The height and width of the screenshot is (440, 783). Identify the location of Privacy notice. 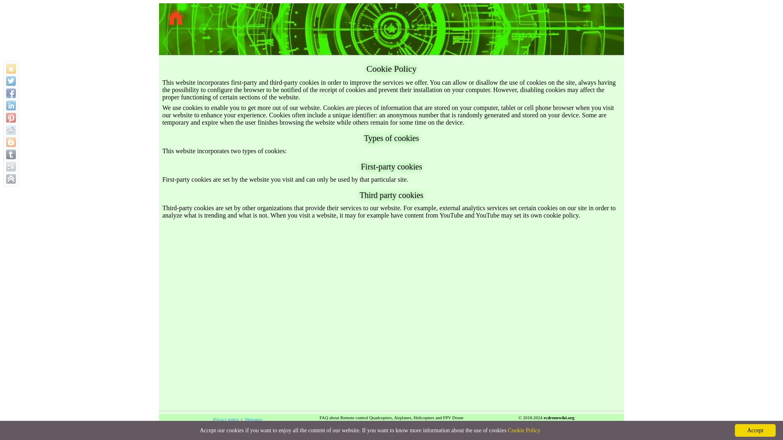
(226, 419).